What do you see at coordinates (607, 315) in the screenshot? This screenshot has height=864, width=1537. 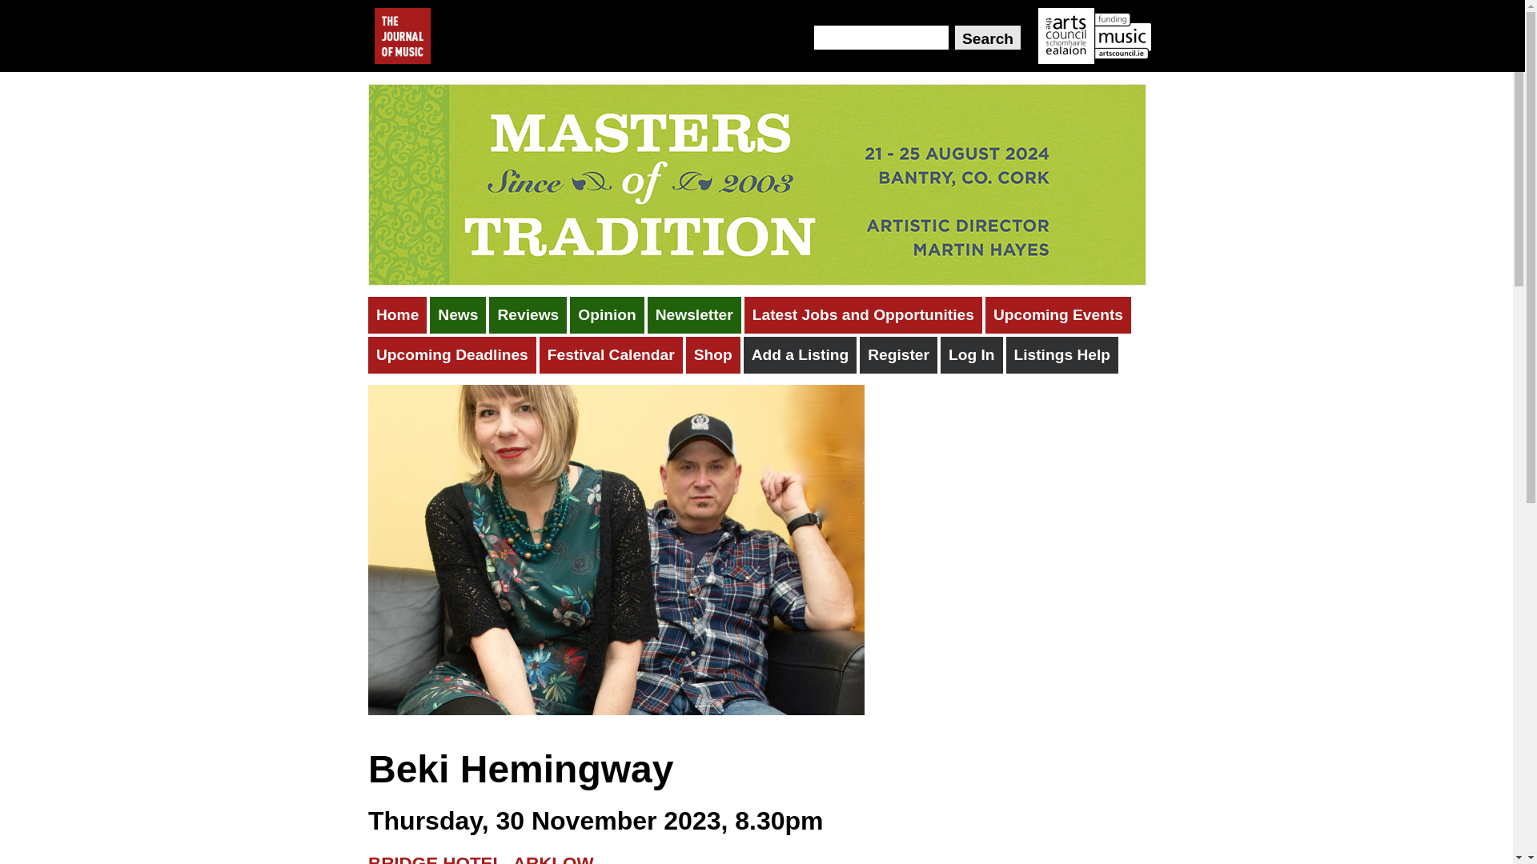 I see `Opinion` at bounding box center [607, 315].